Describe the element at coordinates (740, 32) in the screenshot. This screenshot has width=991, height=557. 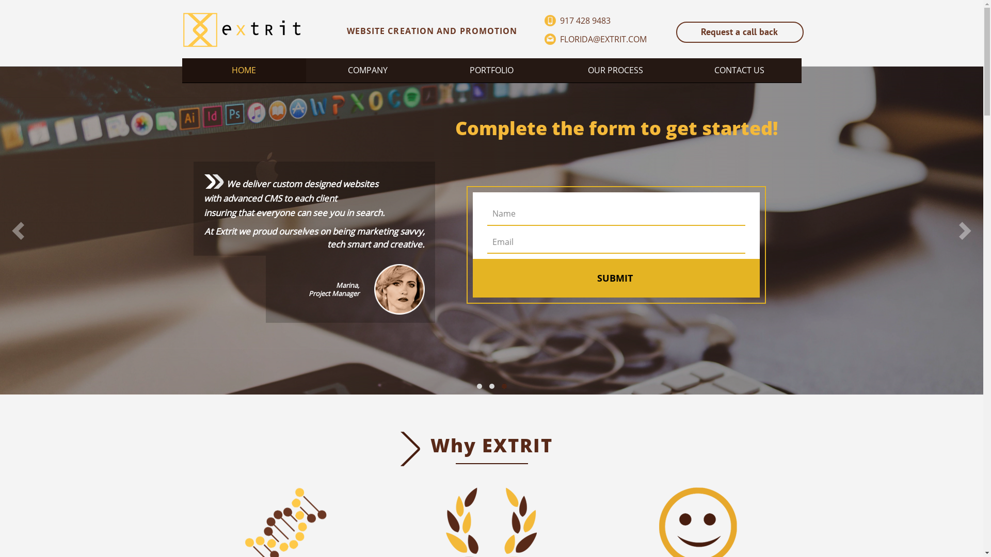
I see `Request a call back` at that location.